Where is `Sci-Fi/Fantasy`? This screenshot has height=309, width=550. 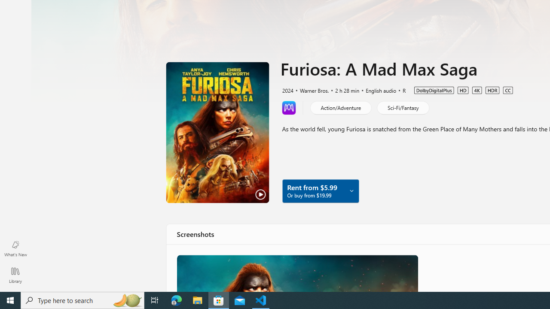 Sci-Fi/Fantasy is located at coordinates (403, 107).